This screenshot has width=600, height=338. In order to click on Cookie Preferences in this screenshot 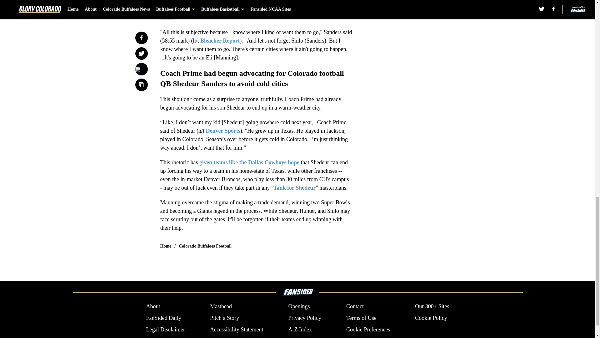, I will do `click(368, 330)`.